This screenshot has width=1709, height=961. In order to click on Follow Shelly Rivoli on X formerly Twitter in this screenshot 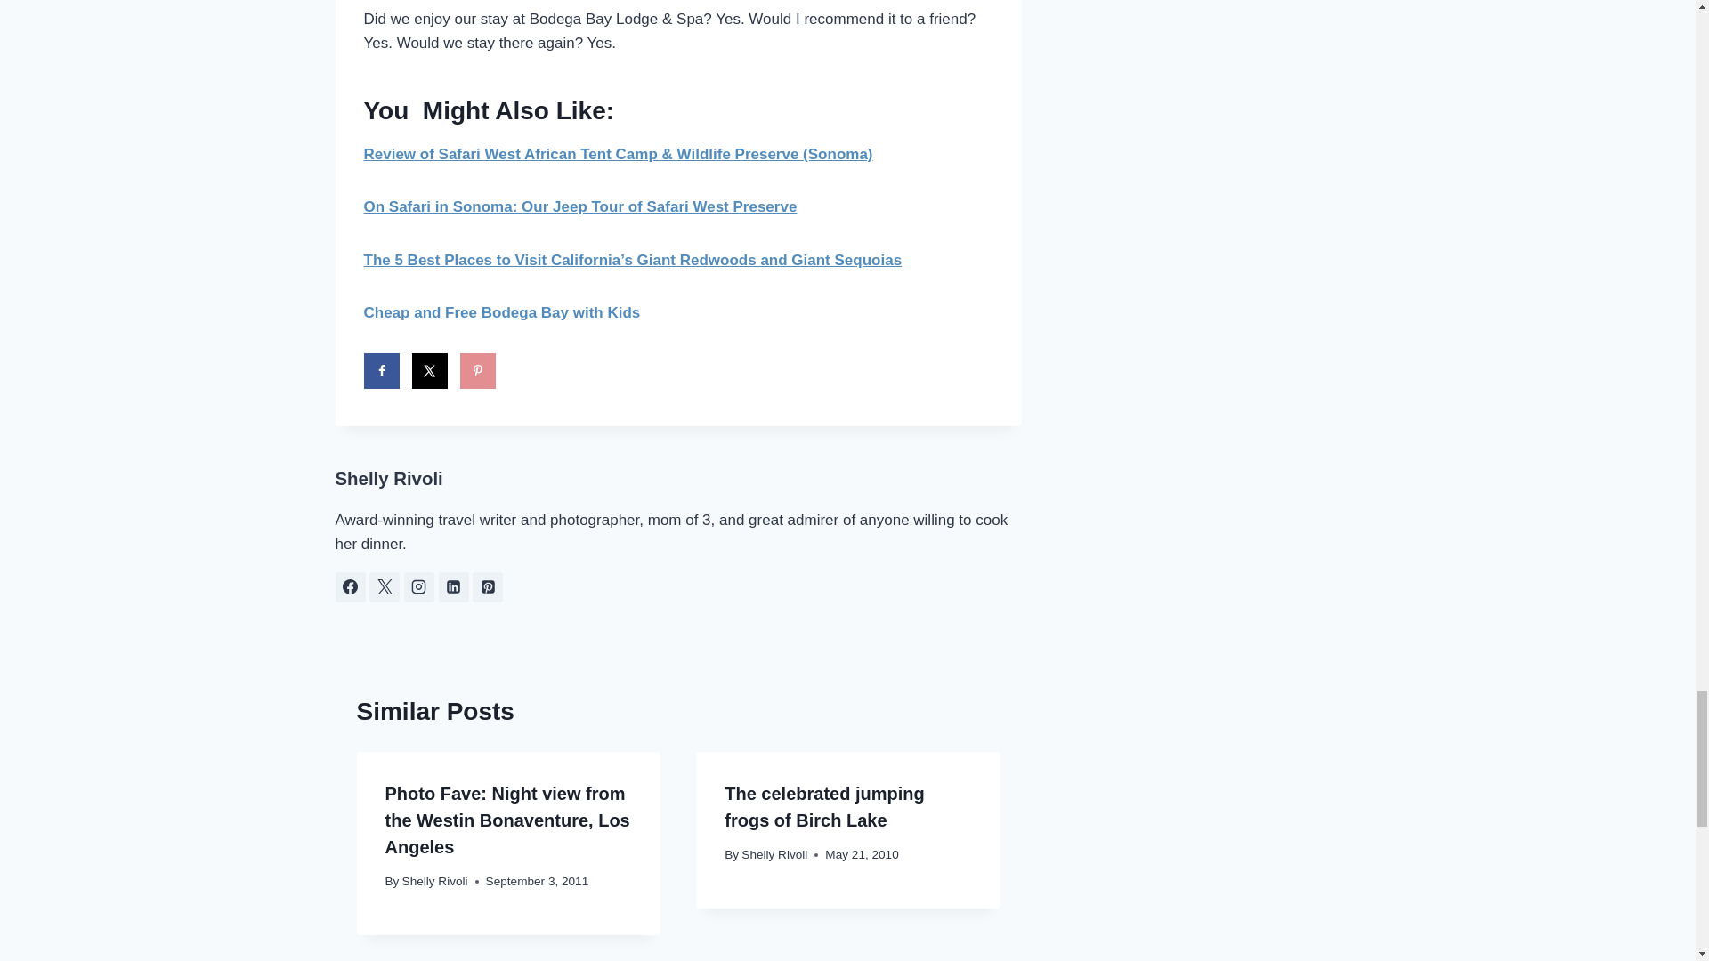, I will do `click(385, 587)`.